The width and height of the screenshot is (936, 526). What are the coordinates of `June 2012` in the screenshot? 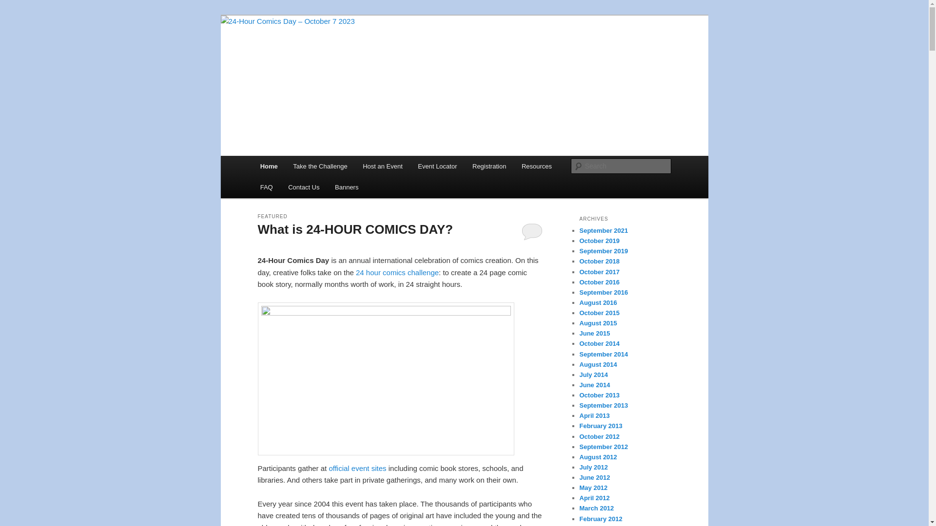 It's located at (595, 477).